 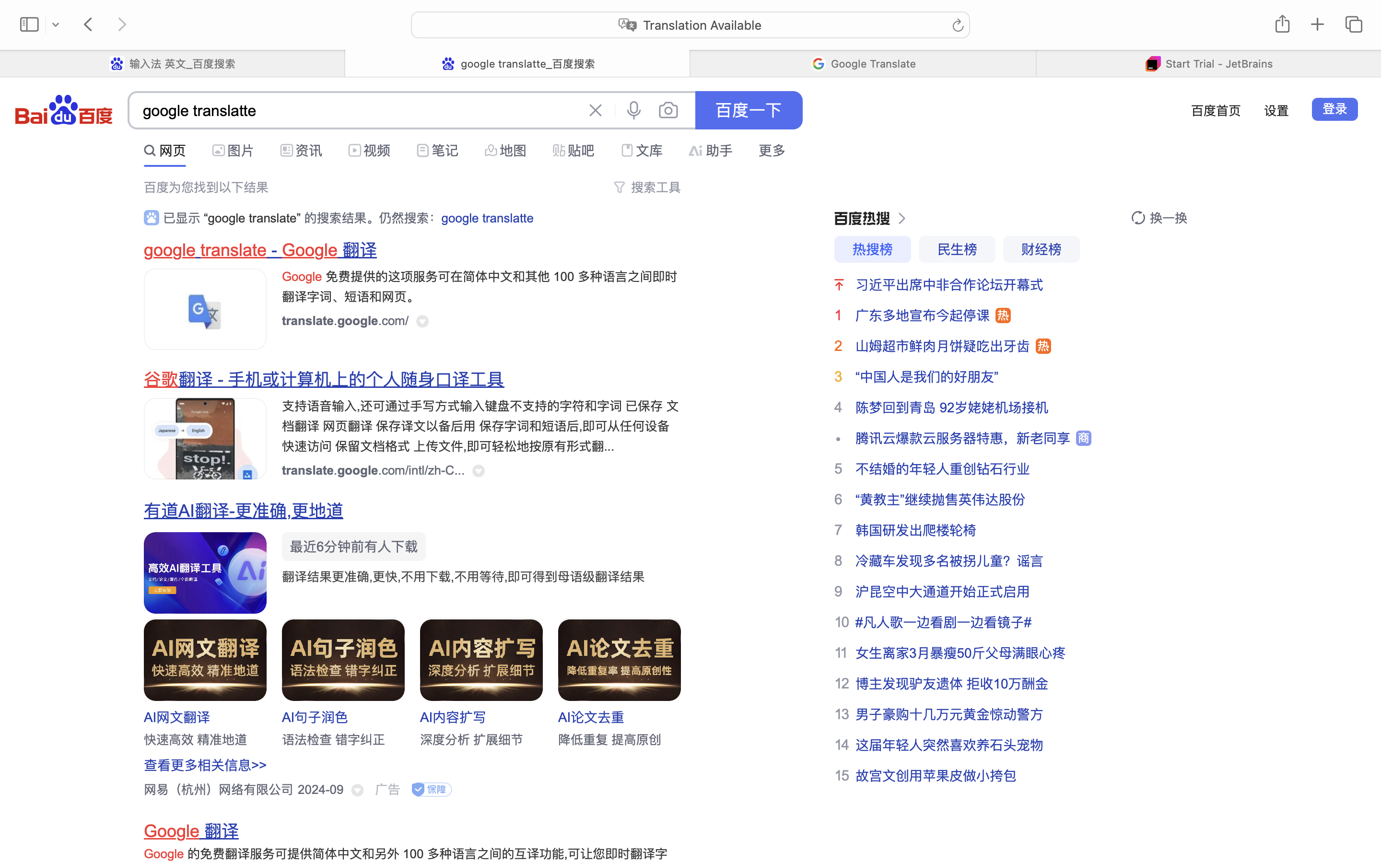 What do you see at coordinates (862, 219) in the screenshot?
I see `` at bounding box center [862, 219].